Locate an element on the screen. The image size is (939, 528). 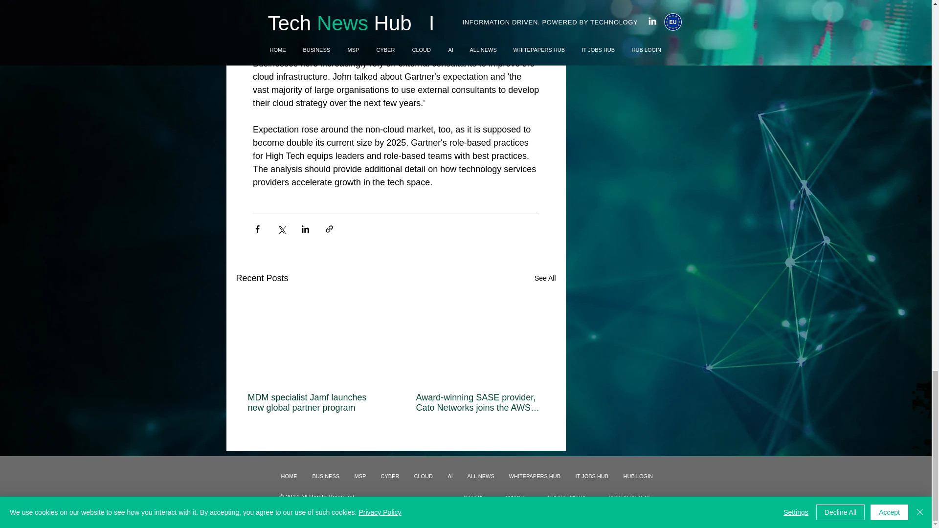
See All is located at coordinates (545, 279).